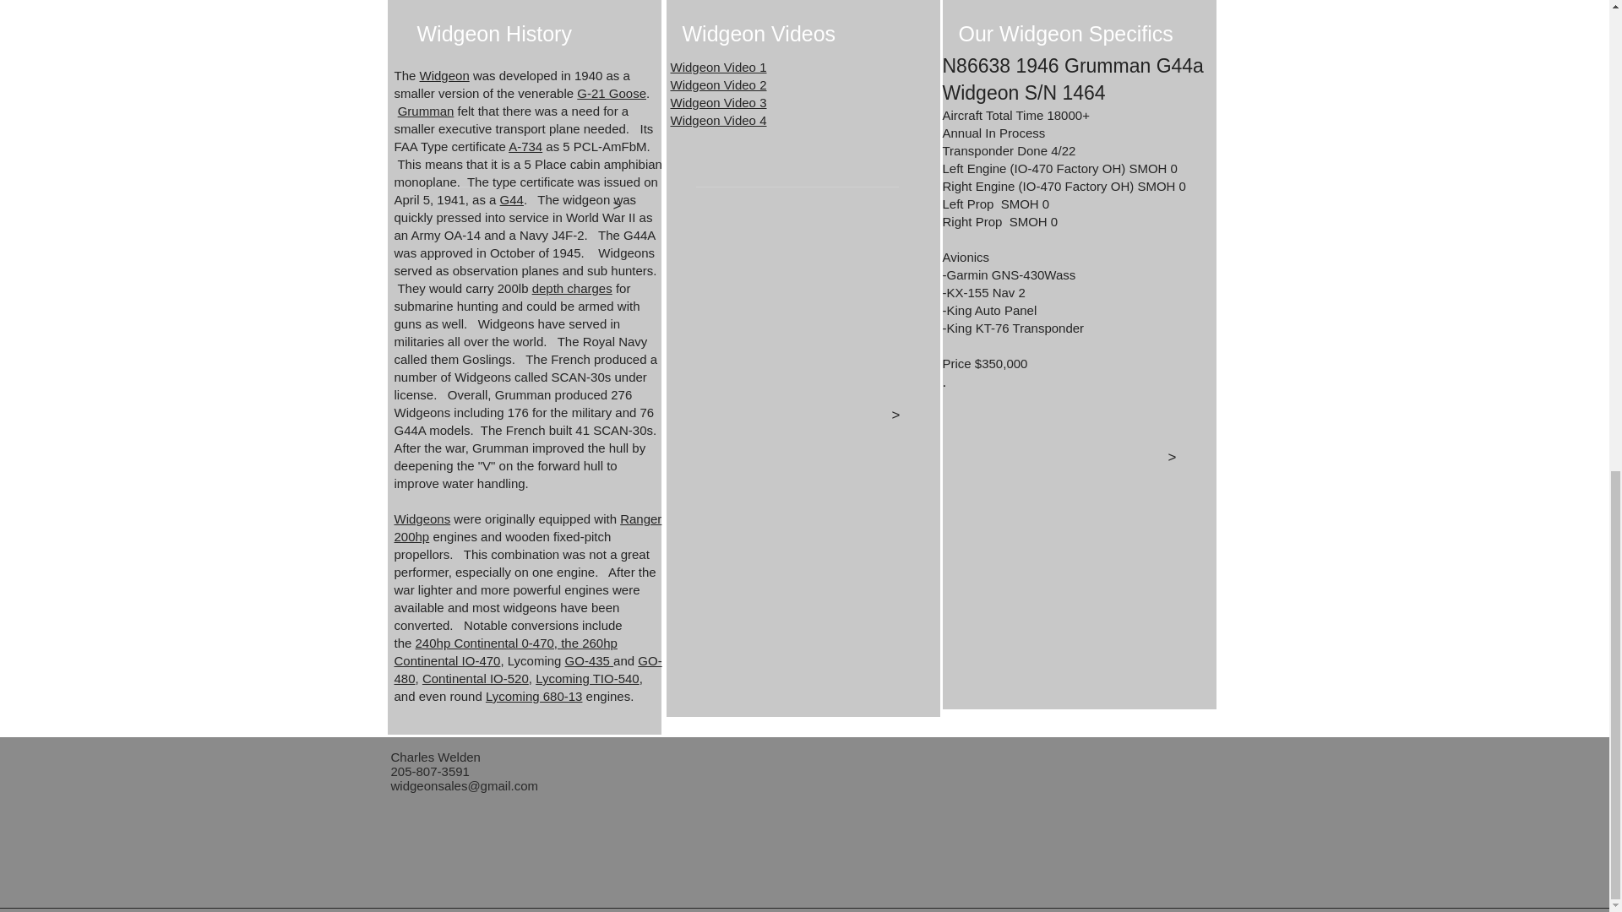  What do you see at coordinates (719, 67) in the screenshot?
I see `Widgeon Video 1` at bounding box center [719, 67].